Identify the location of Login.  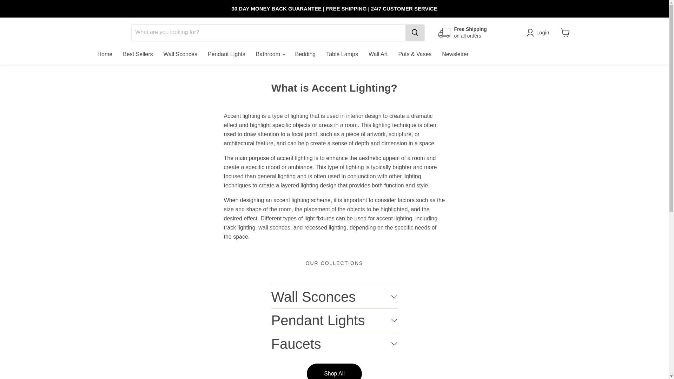
(539, 32).